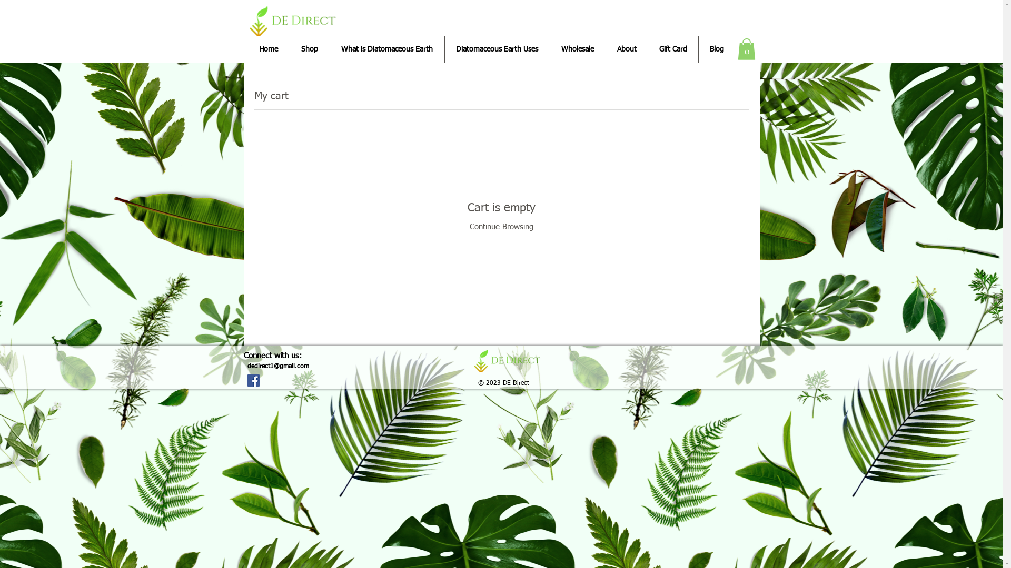 This screenshot has height=568, width=1011. Describe the element at coordinates (501, 227) in the screenshot. I see `Continue Browsing` at that location.